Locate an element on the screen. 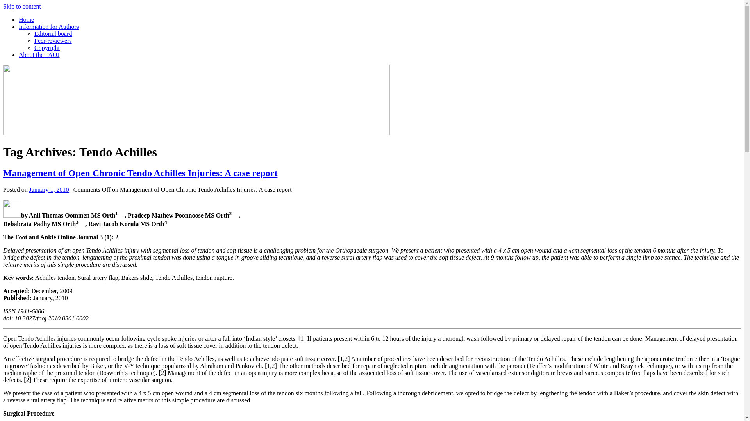 The image size is (750, 421). Copyright is located at coordinates (47, 48).